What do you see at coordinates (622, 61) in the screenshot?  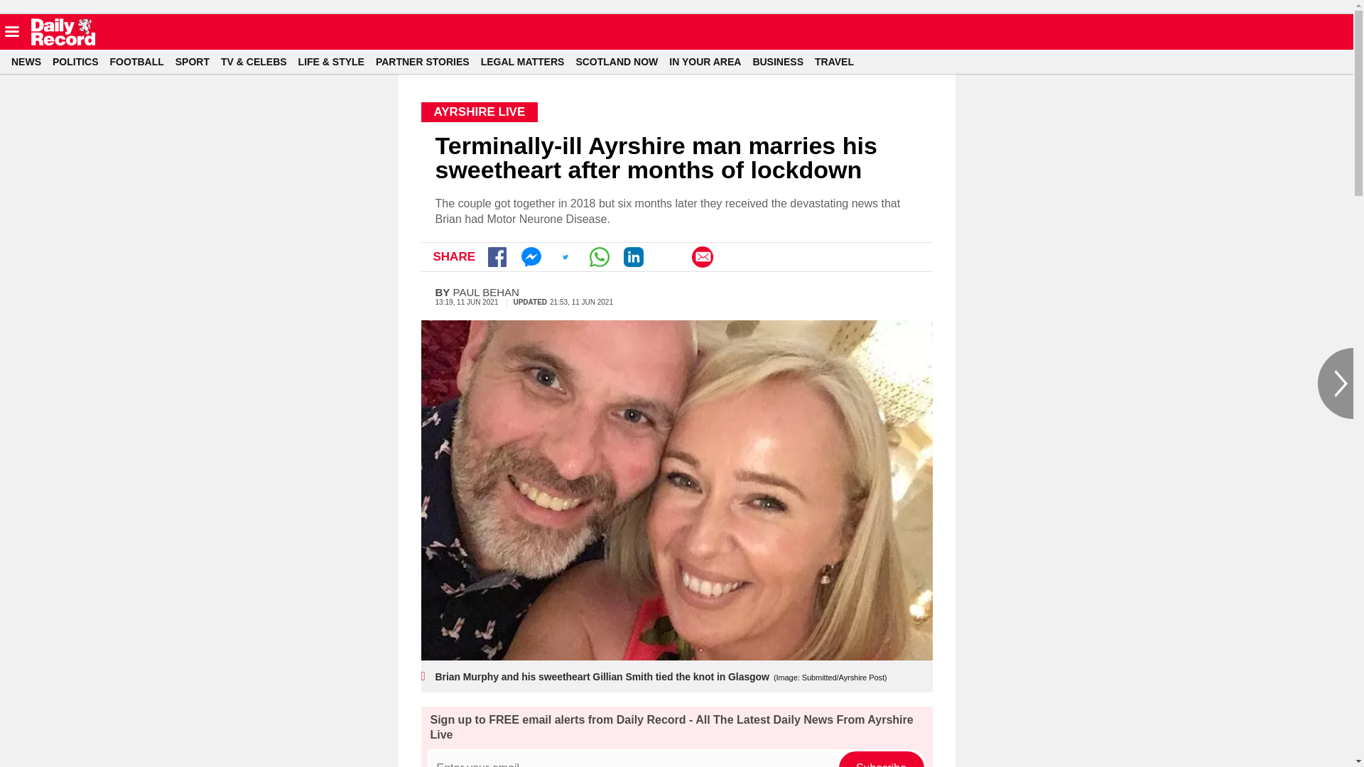 I see `SCOTLAND NOW` at bounding box center [622, 61].